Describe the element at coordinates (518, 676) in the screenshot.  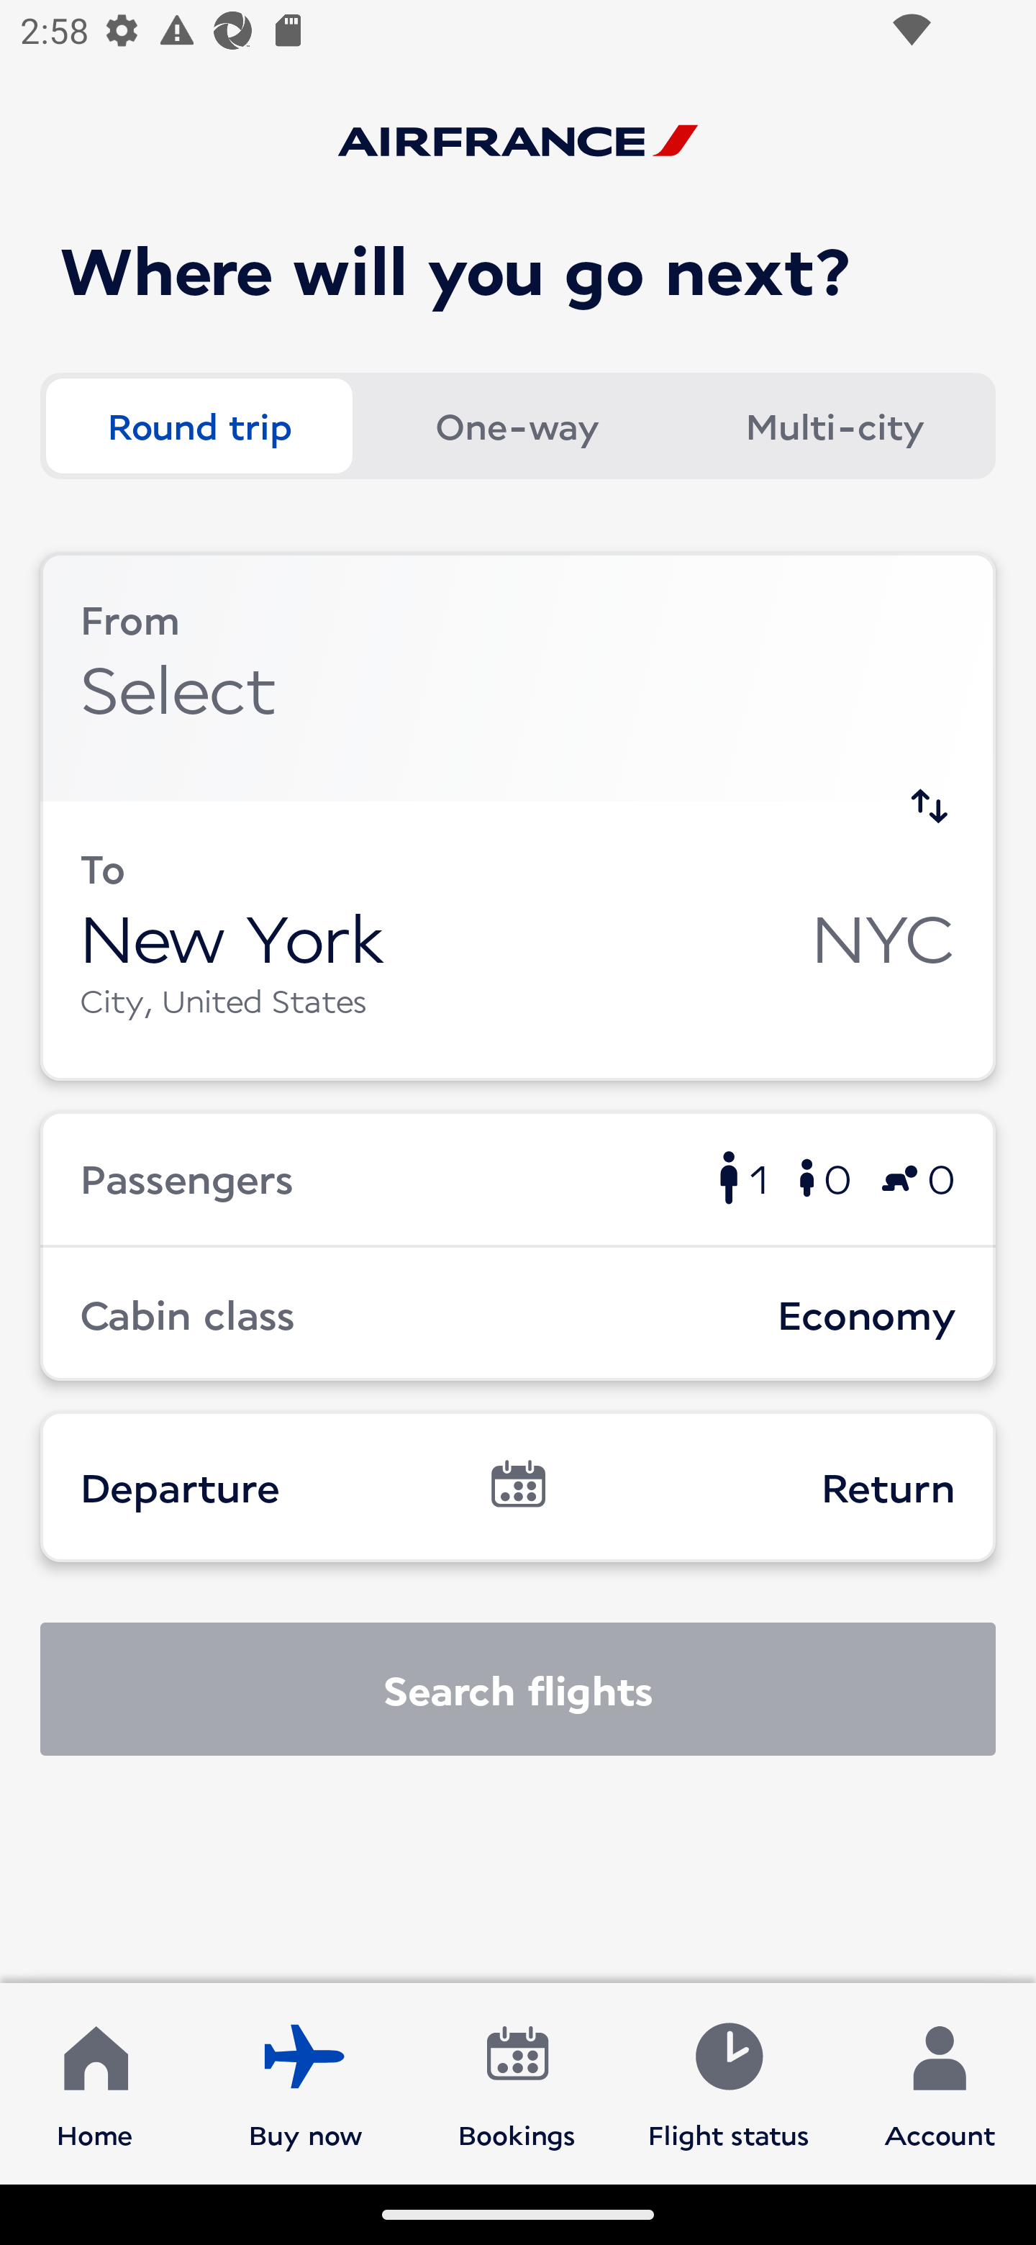
I see `From Select` at that location.